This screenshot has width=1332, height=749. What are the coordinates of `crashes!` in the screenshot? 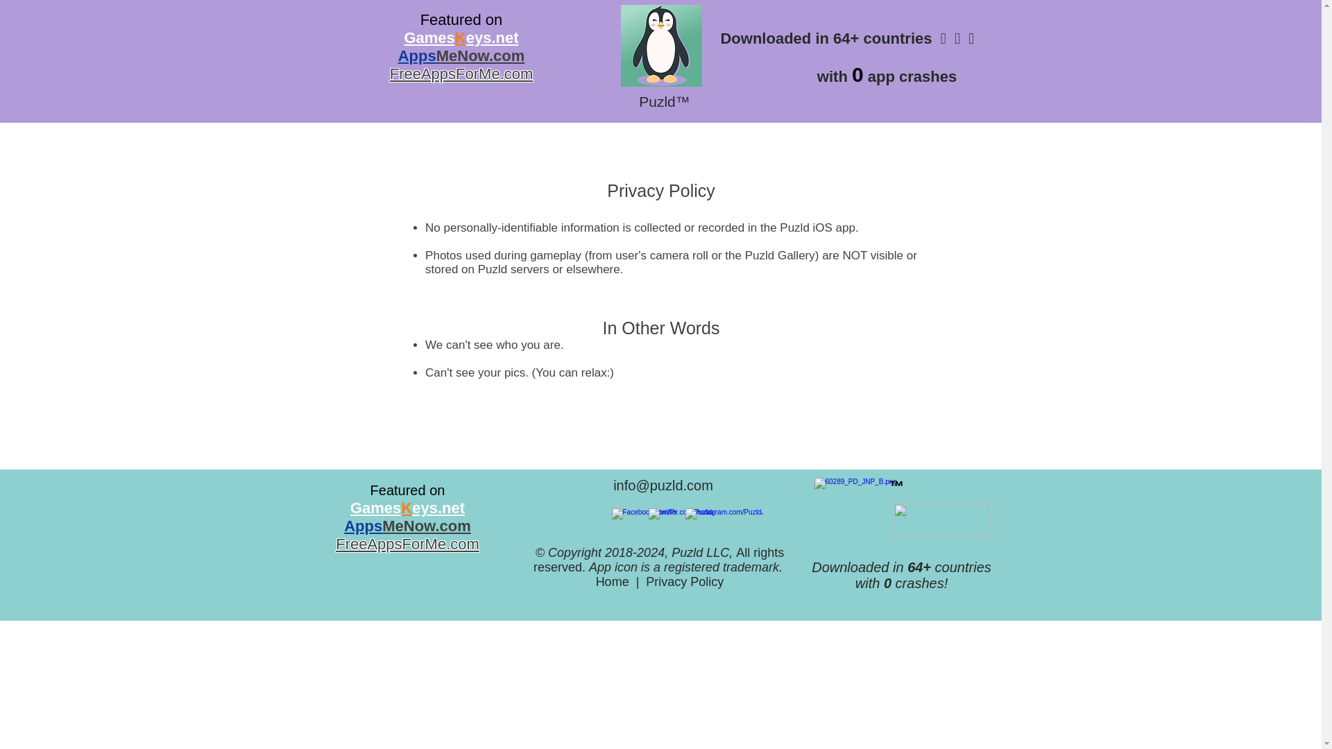 It's located at (919, 583).